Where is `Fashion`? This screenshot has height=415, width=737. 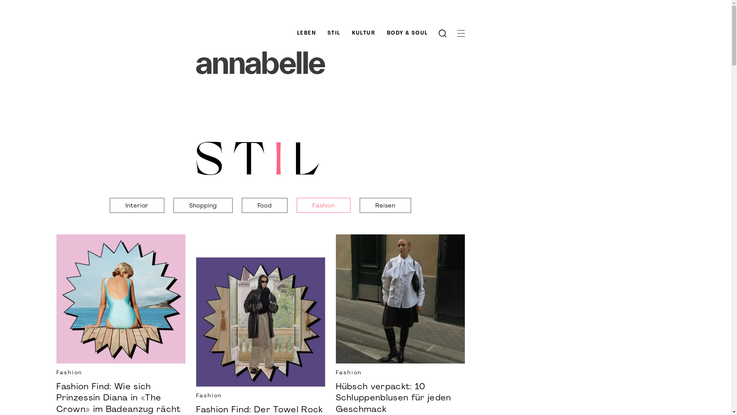 Fashion is located at coordinates (260, 397).